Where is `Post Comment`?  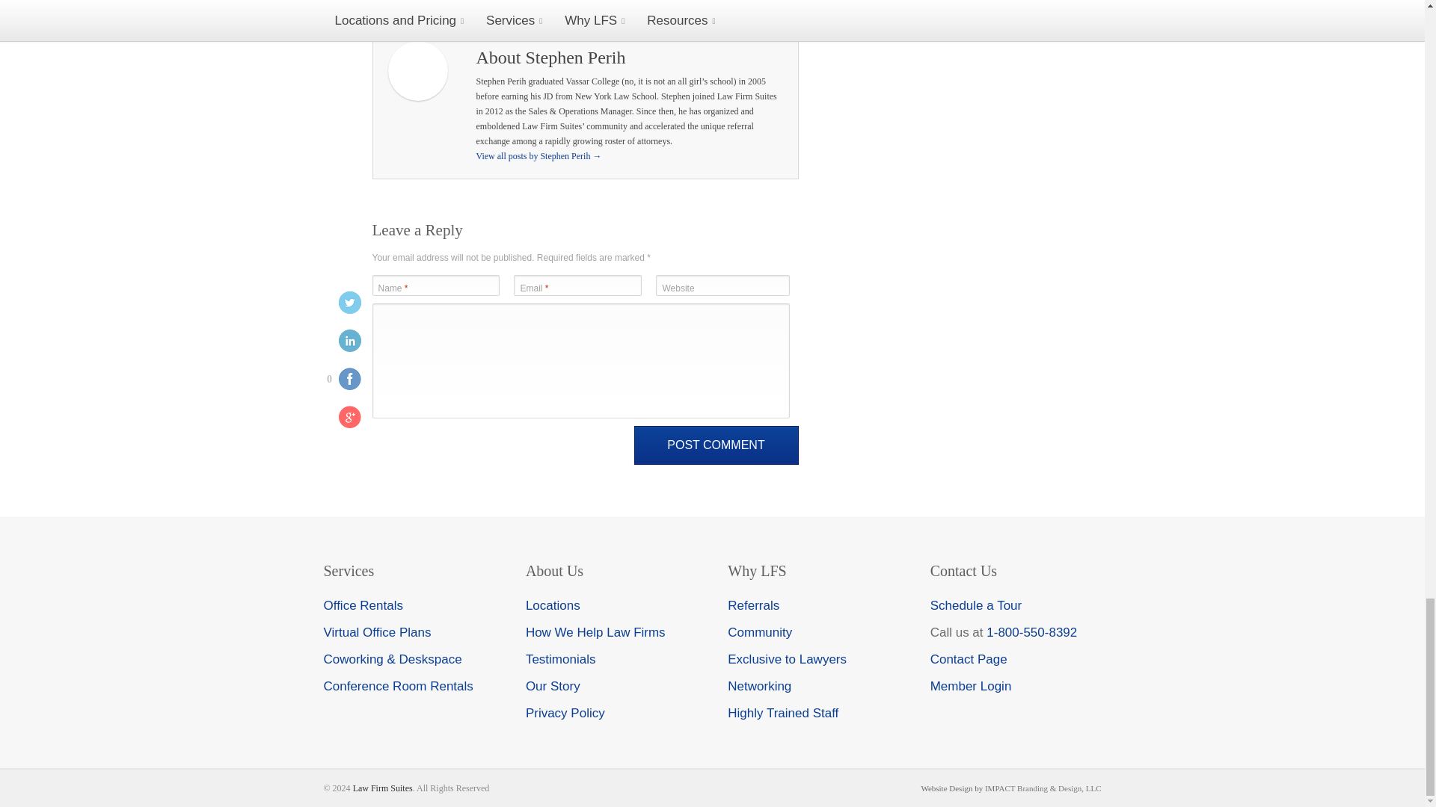 Post Comment is located at coordinates (717, 445).